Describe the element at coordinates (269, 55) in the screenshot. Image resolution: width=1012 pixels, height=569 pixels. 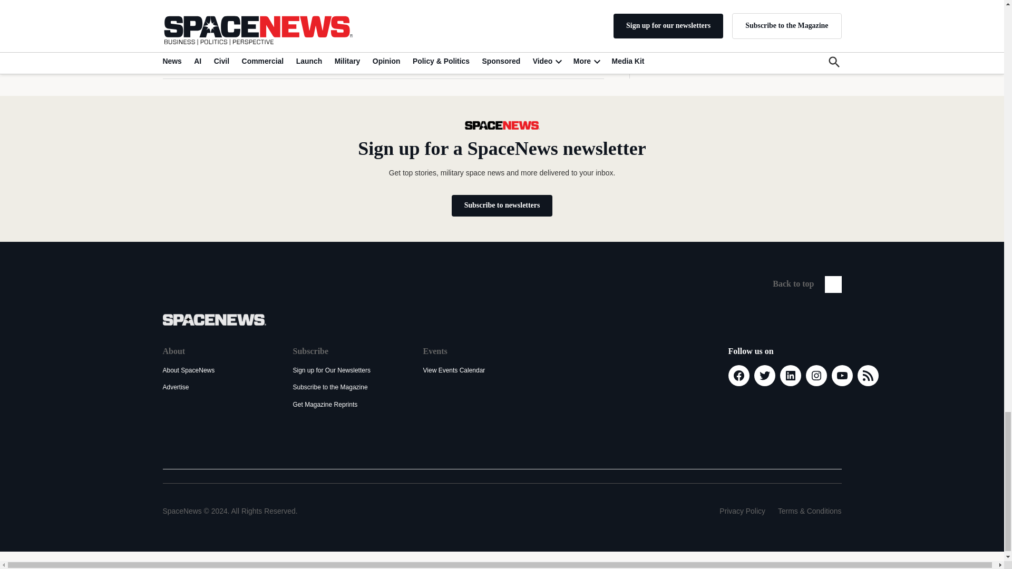
I see `Click to email a link to a friend` at that location.